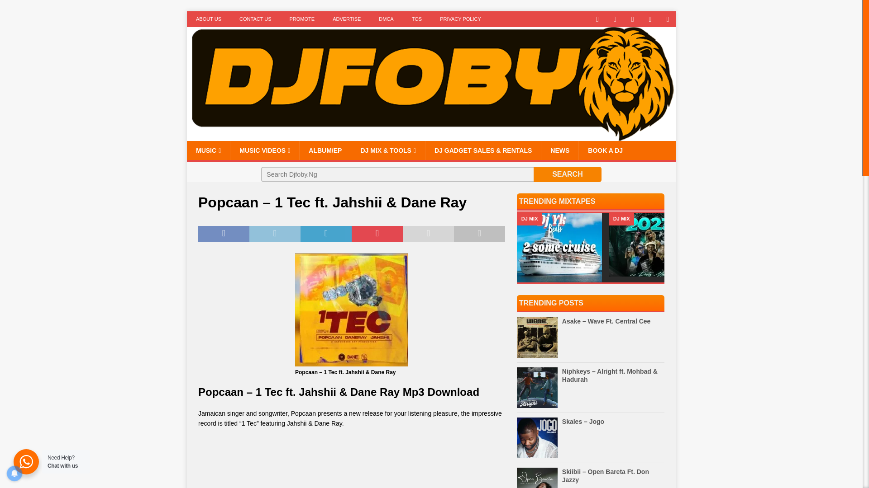 The height and width of the screenshot is (488, 869). What do you see at coordinates (431, 136) in the screenshot?
I see `Dj Foby` at bounding box center [431, 136].